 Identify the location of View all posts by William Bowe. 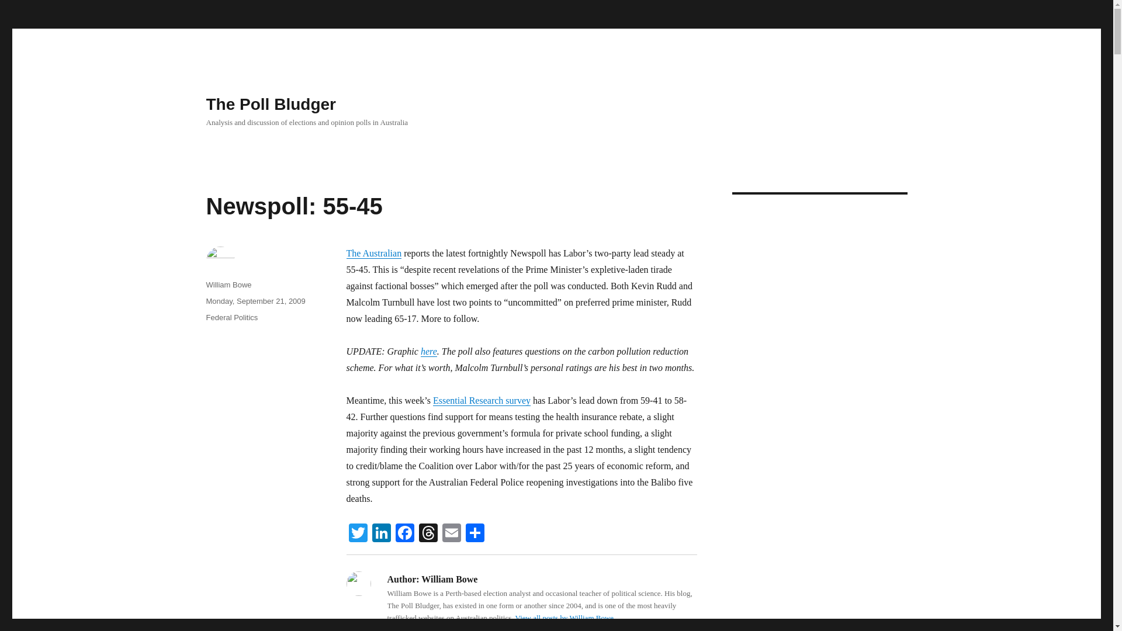
(565, 617).